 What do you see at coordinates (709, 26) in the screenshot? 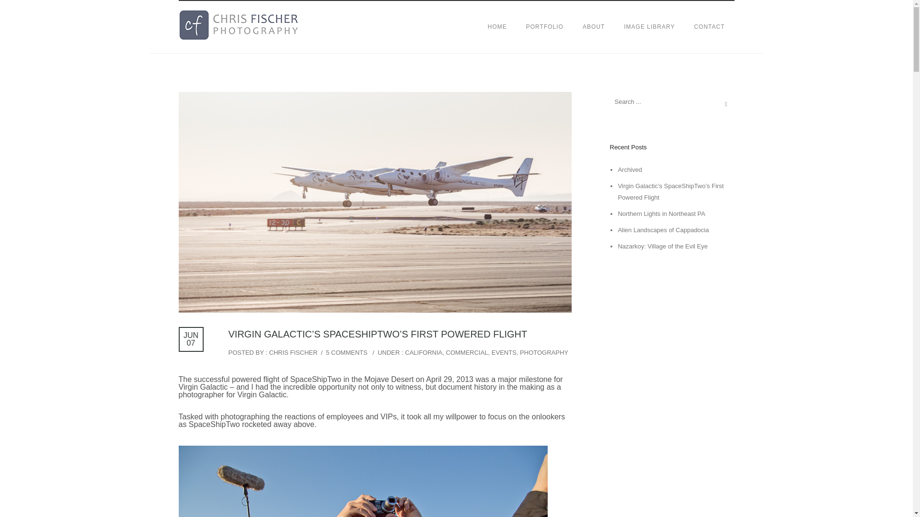
I see `Contact` at bounding box center [709, 26].